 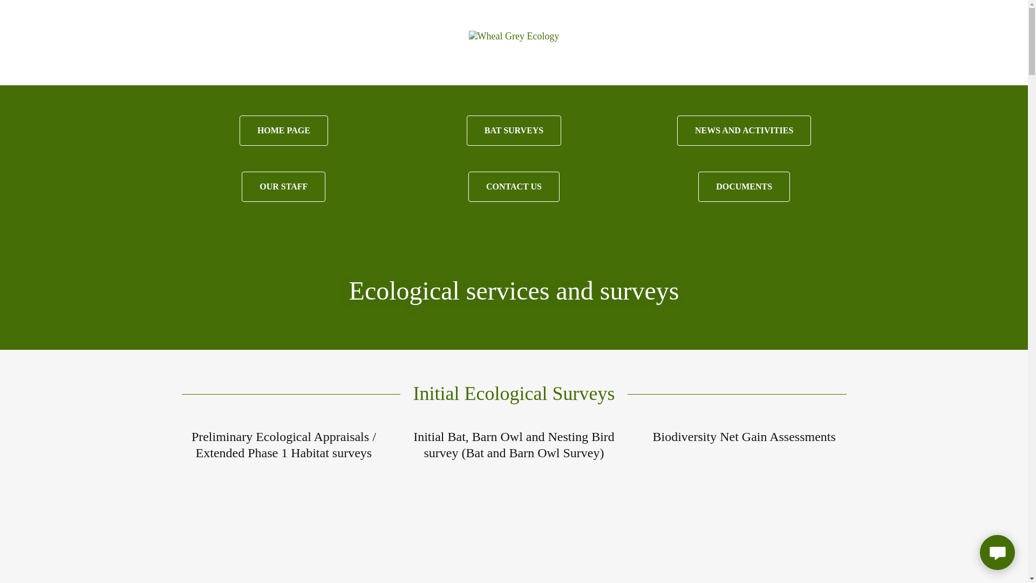 What do you see at coordinates (514, 131) in the screenshot?
I see `BAT SURVEYS` at bounding box center [514, 131].